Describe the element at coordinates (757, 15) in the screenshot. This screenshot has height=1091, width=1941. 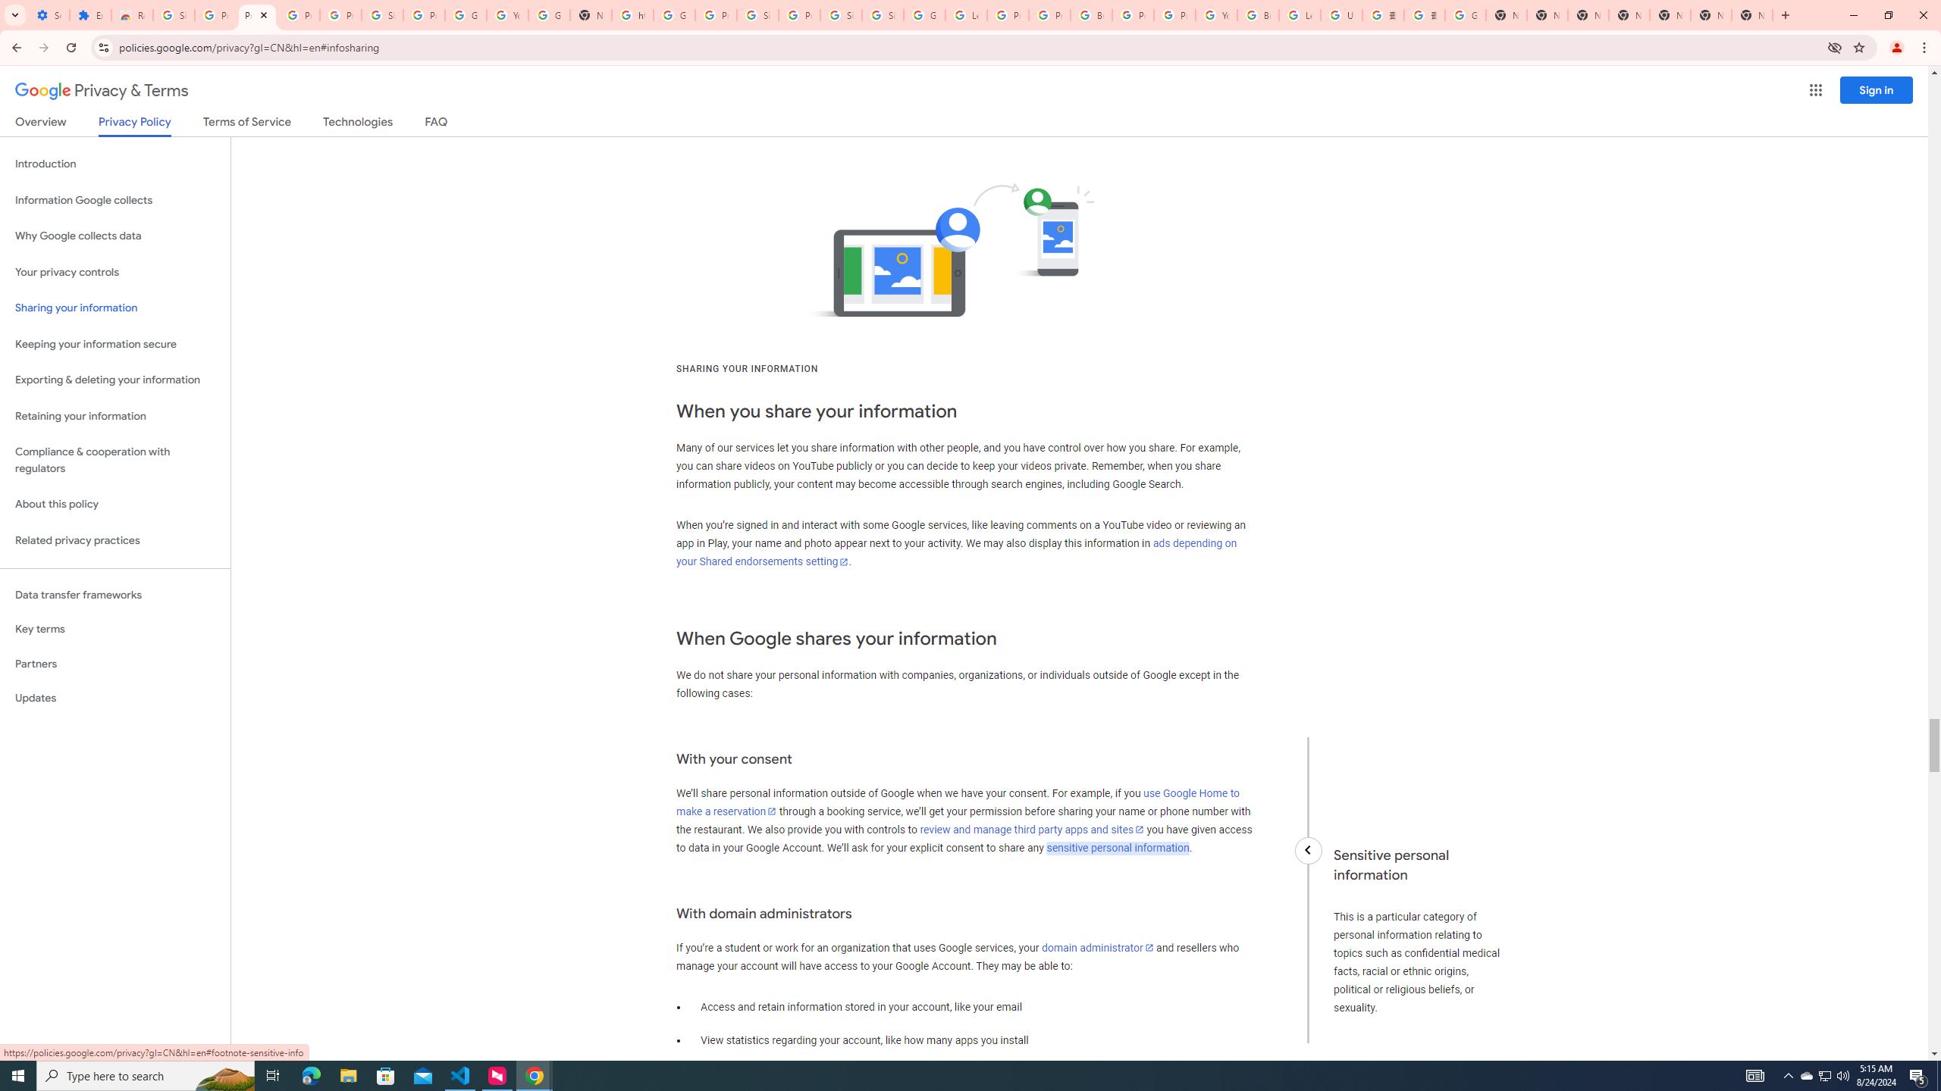
I see `Sign in - Google Accounts` at that location.